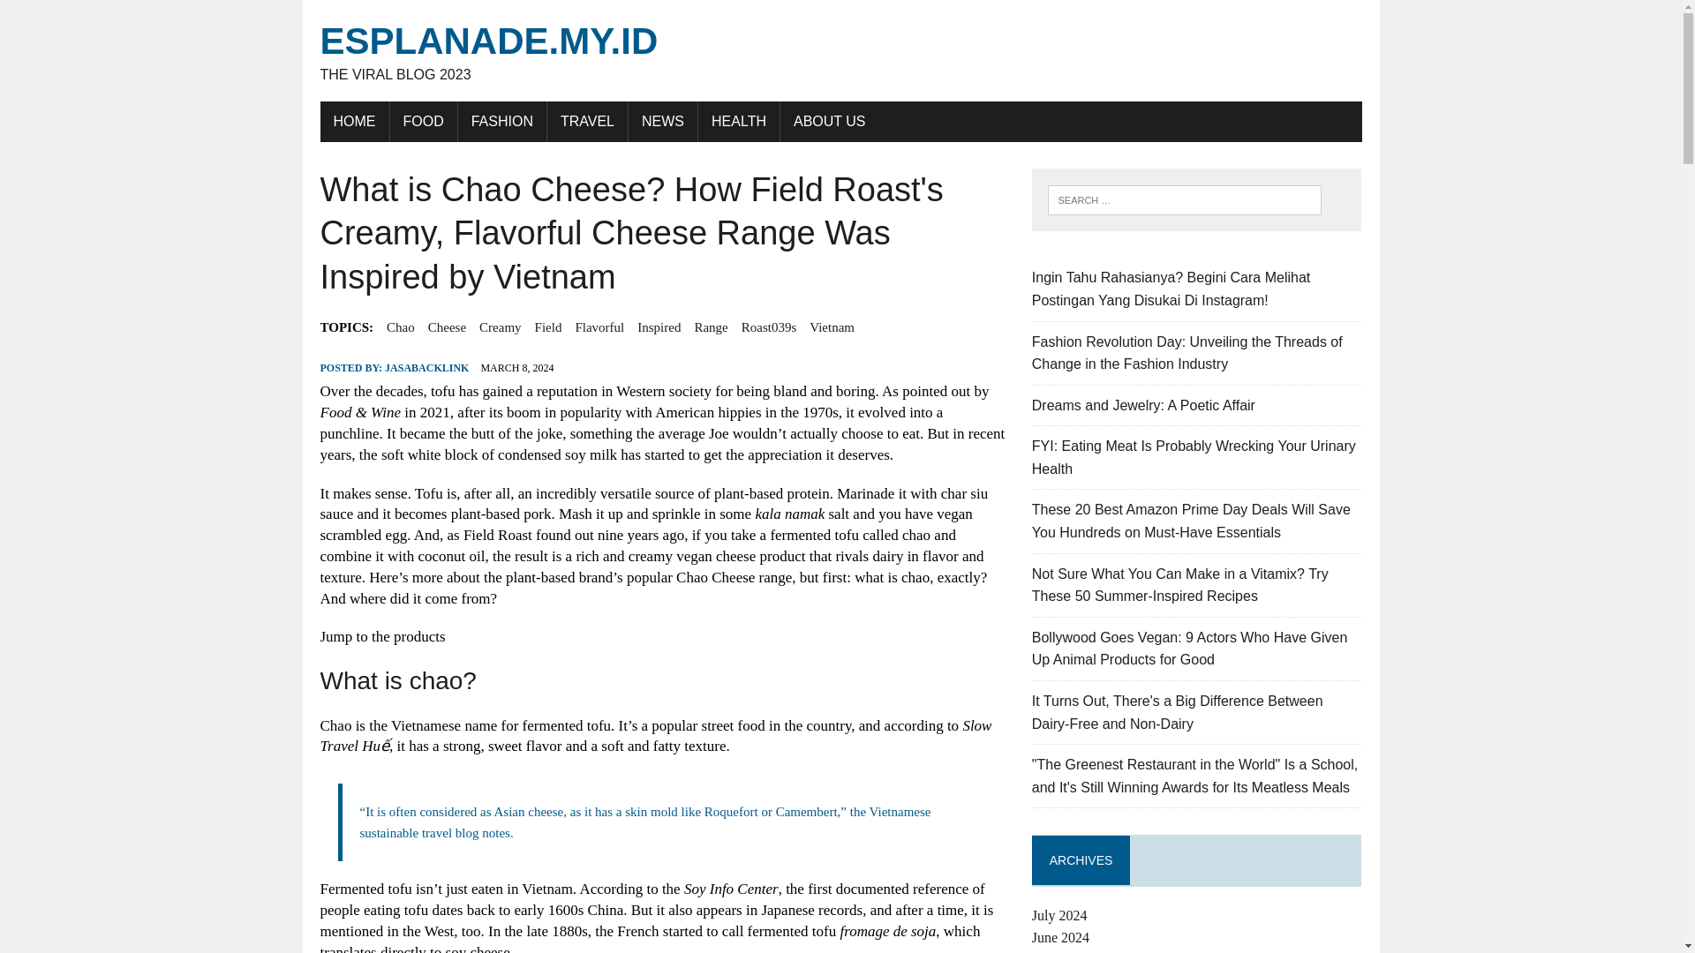 The width and height of the screenshot is (1695, 953). Describe the element at coordinates (1194, 457) in the screenshot. I see `FYI: Eating Meat Is Probably Wrecking Your Urinary Health` at that location.